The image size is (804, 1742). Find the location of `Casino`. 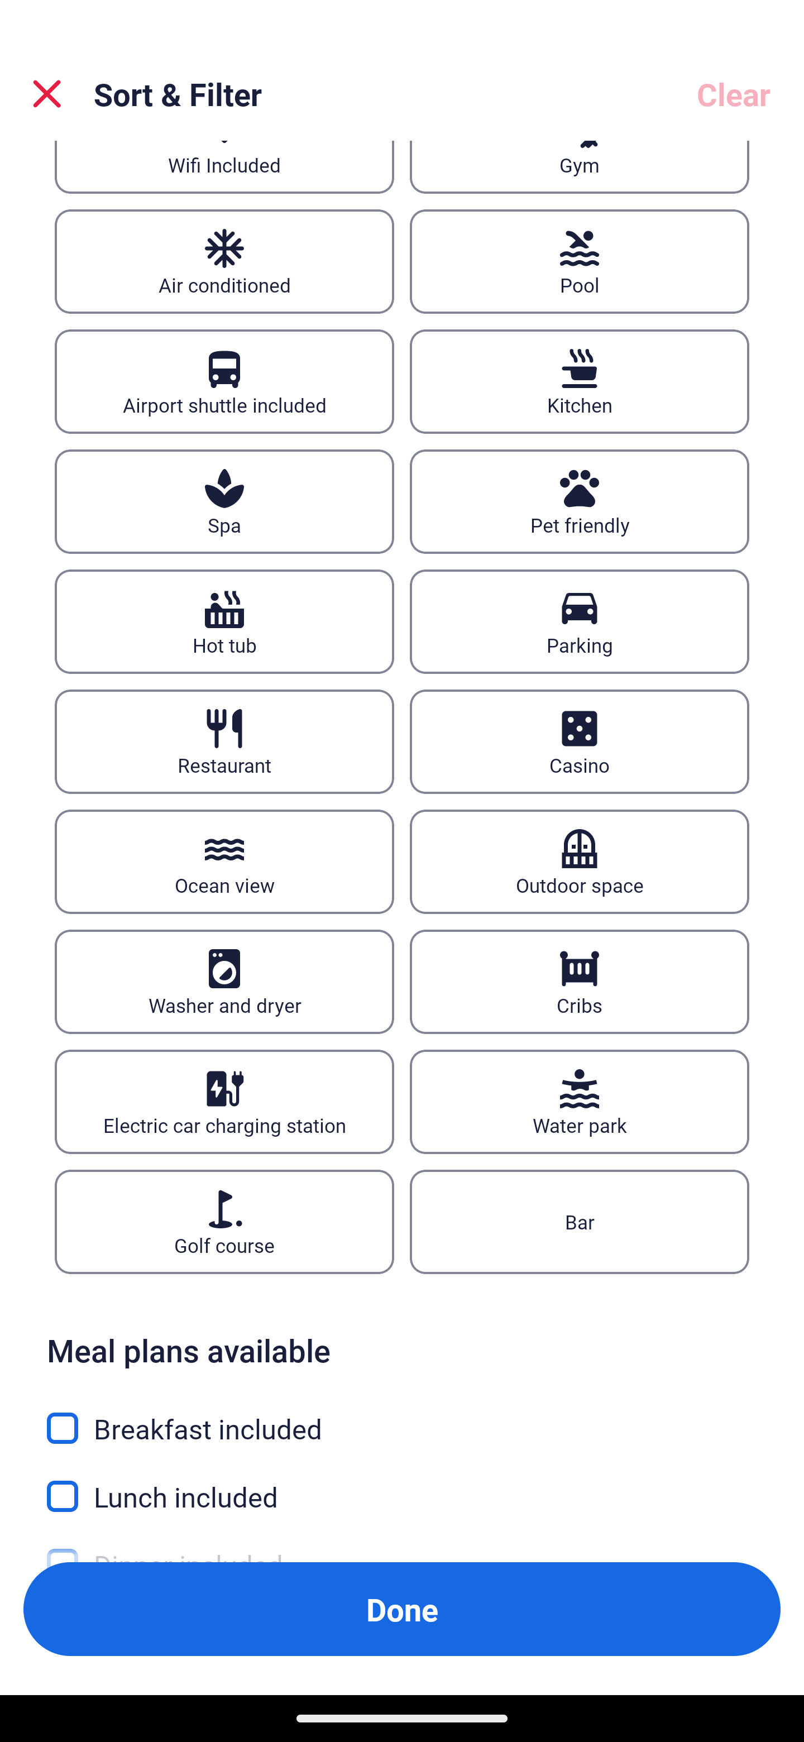

Casino is located at coordinates (580, 741).